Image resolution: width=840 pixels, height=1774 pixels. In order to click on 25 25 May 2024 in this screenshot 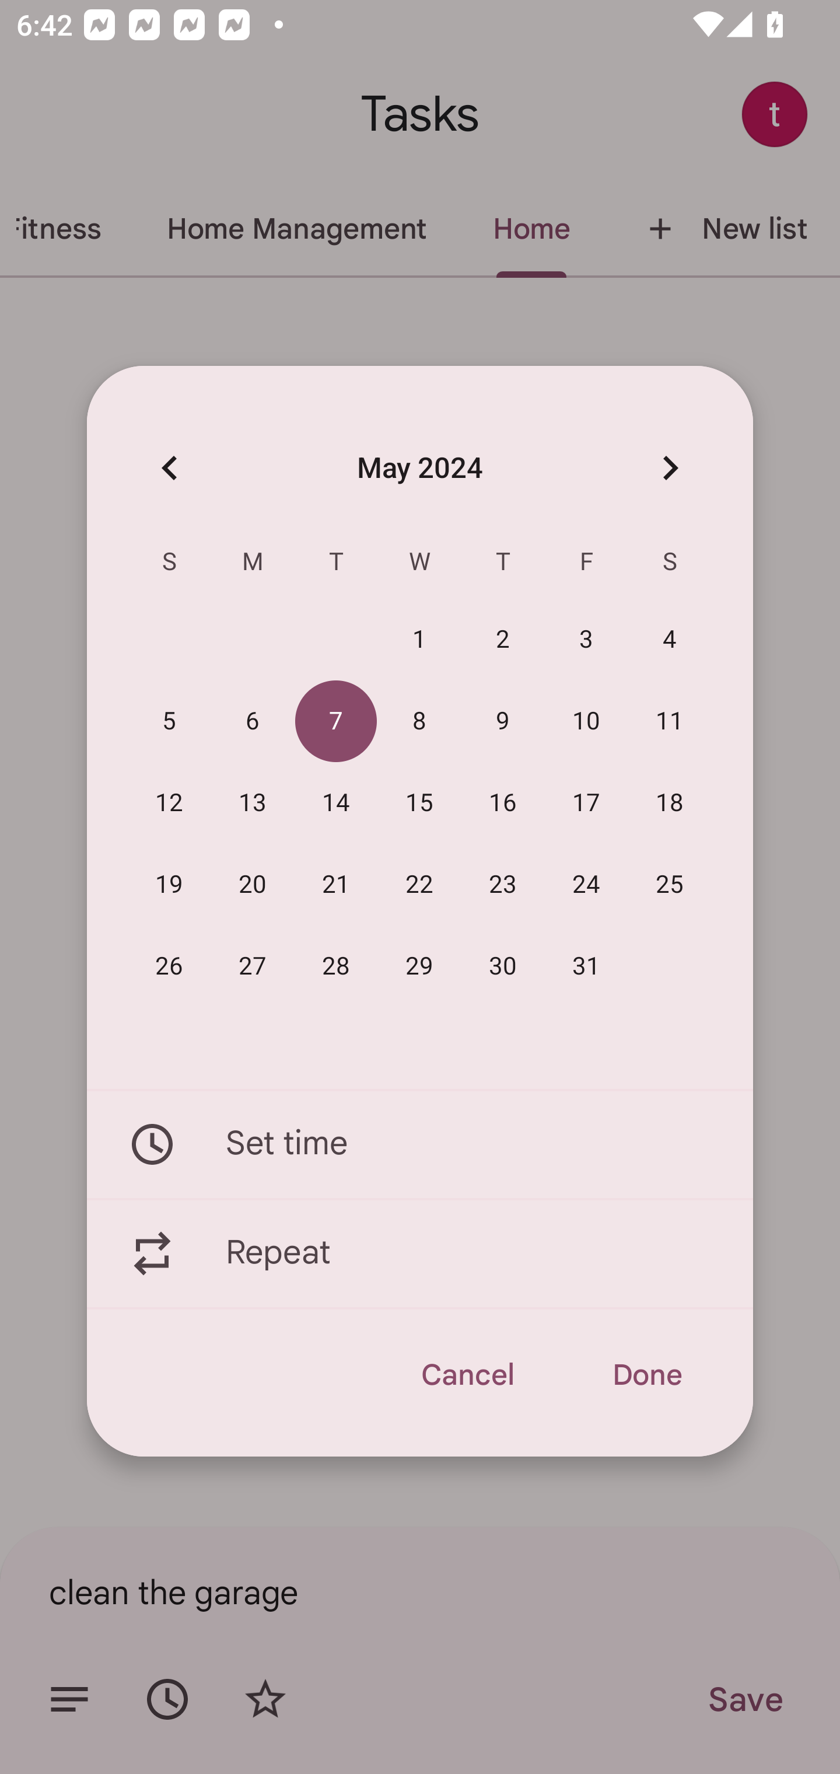, I will do `click(670, 885)`.